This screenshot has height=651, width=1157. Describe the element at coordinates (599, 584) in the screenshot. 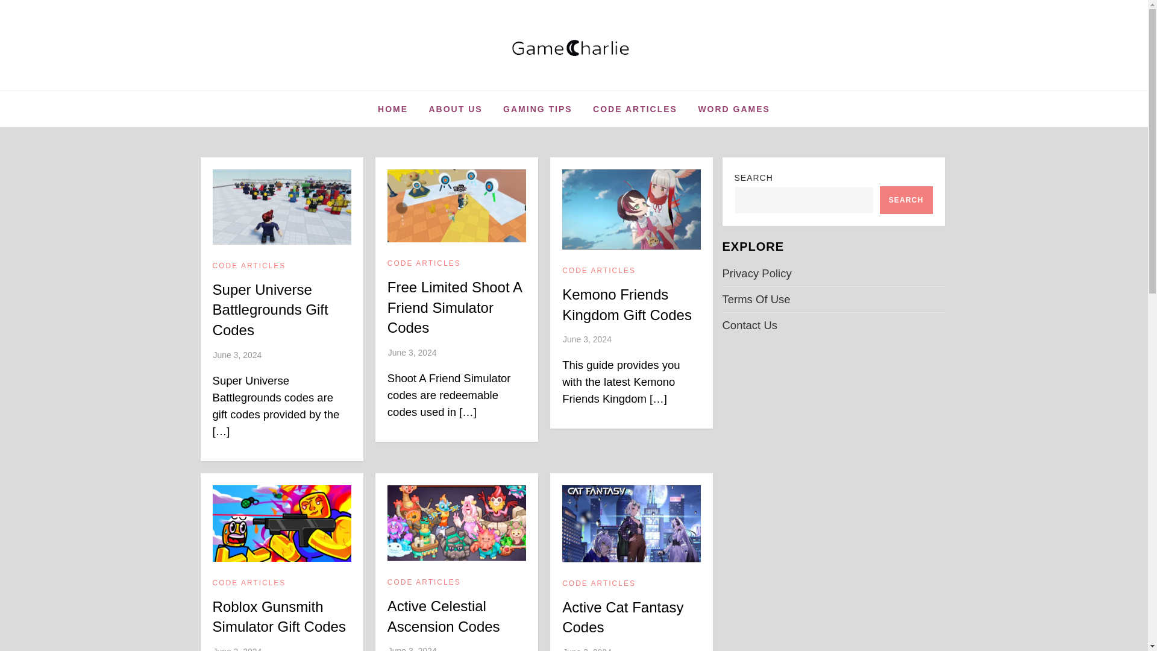

I see `CODE ARTICLES` at that location.